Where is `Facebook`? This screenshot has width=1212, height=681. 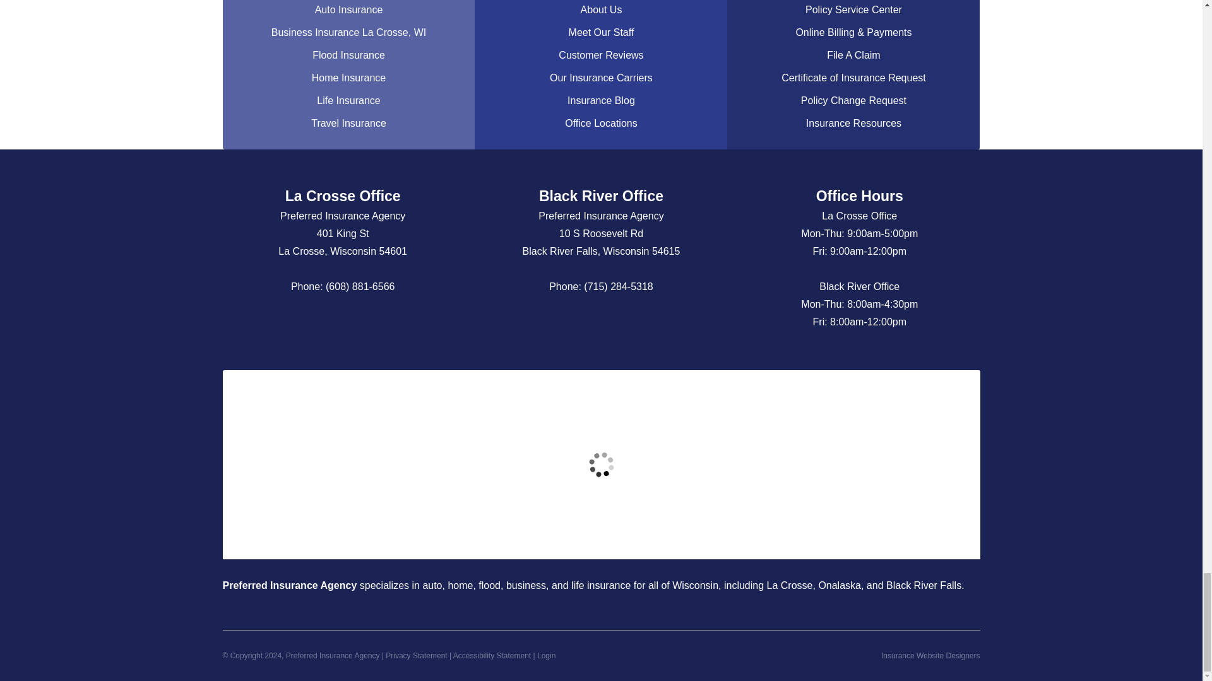 Facebook is located at coordinates (355, 324).